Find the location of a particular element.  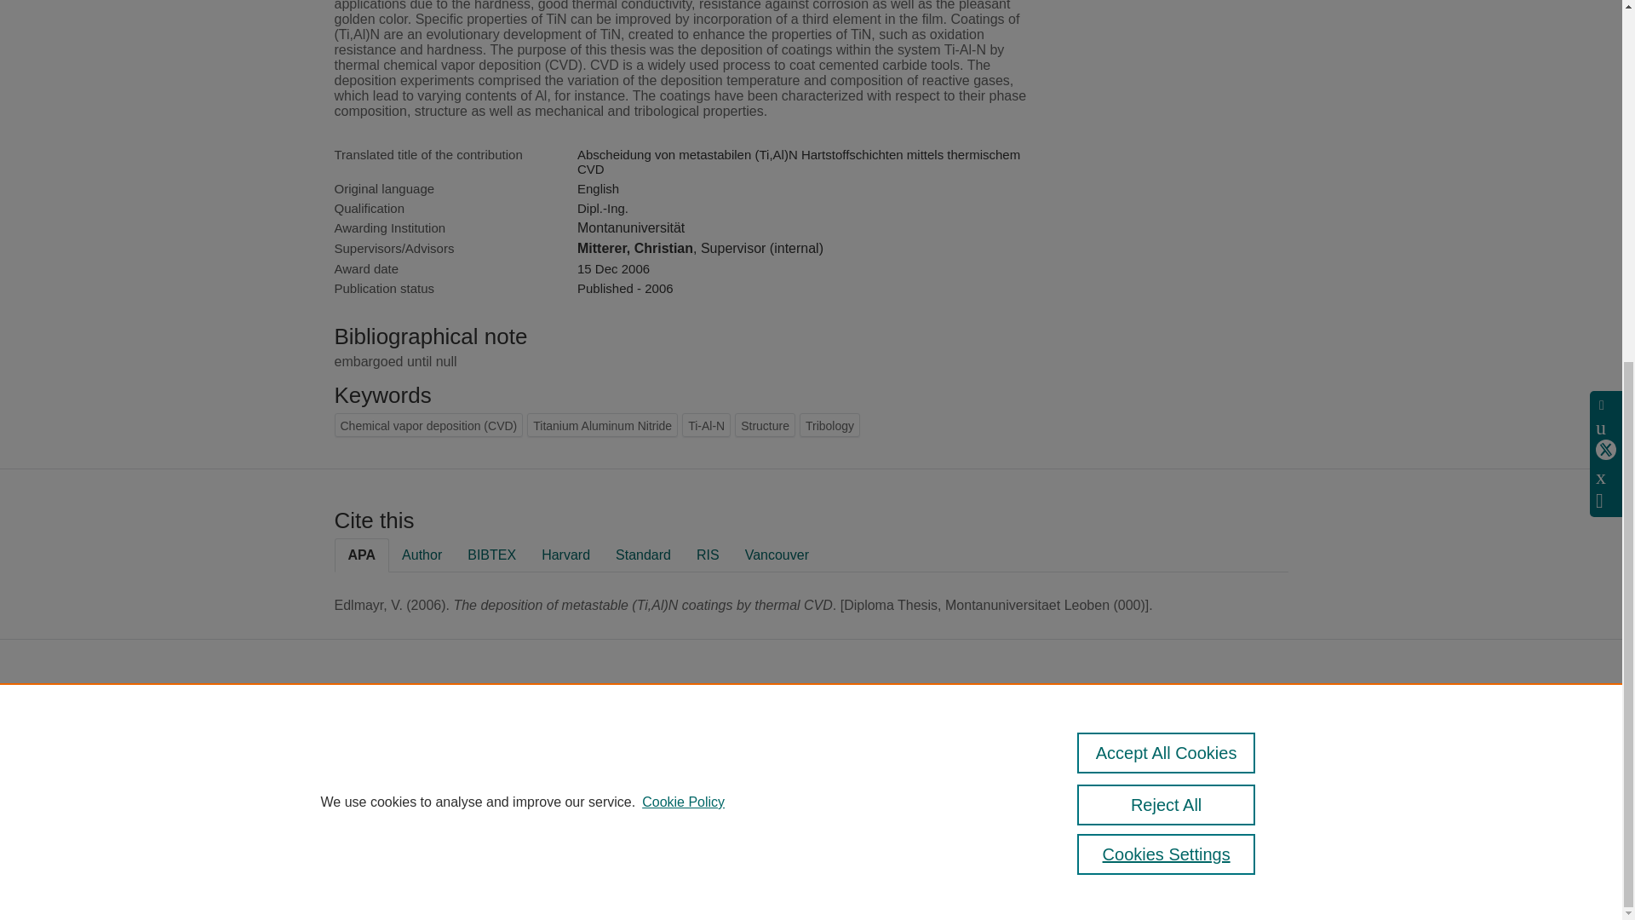

Scopus is located at coordinates (732, 724).